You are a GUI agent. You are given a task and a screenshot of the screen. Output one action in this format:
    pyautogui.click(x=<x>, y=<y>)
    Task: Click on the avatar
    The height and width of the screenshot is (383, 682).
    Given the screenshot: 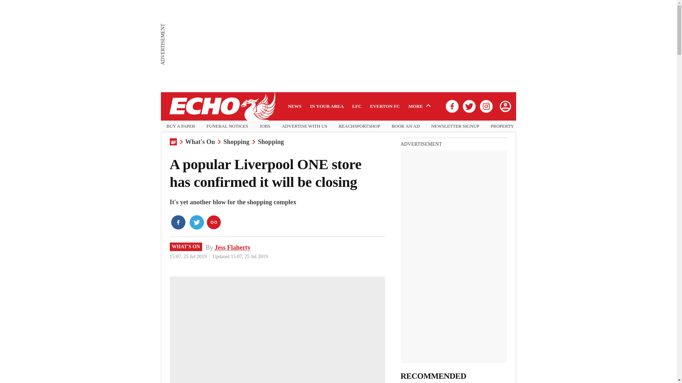 What is the action you would take?
    pyautogui.click(x=505, y=106)
    